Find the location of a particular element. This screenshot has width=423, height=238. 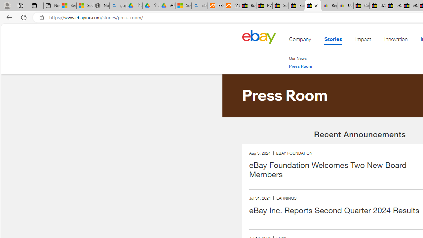

RV, Trailer & Camper Steps & Ladders for sale | eBay is located at coordinates (264, 6).